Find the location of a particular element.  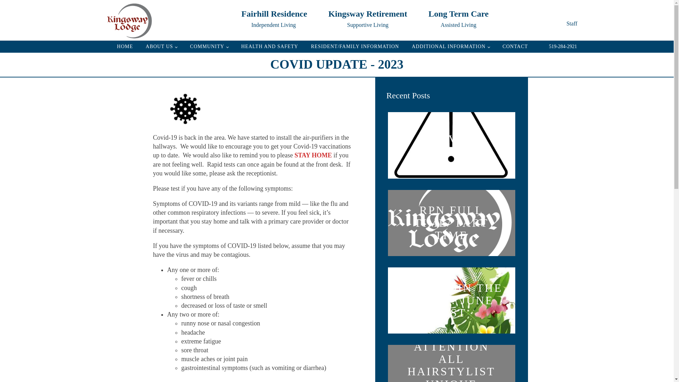

COVID OUTBREAK is located at coordinates (368, 18).